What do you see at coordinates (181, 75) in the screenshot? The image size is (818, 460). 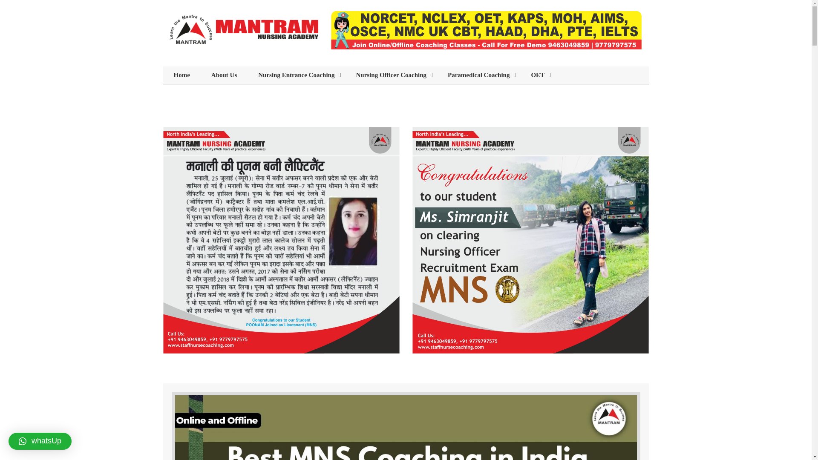 I see `Home` at bounding box center [181, 75].